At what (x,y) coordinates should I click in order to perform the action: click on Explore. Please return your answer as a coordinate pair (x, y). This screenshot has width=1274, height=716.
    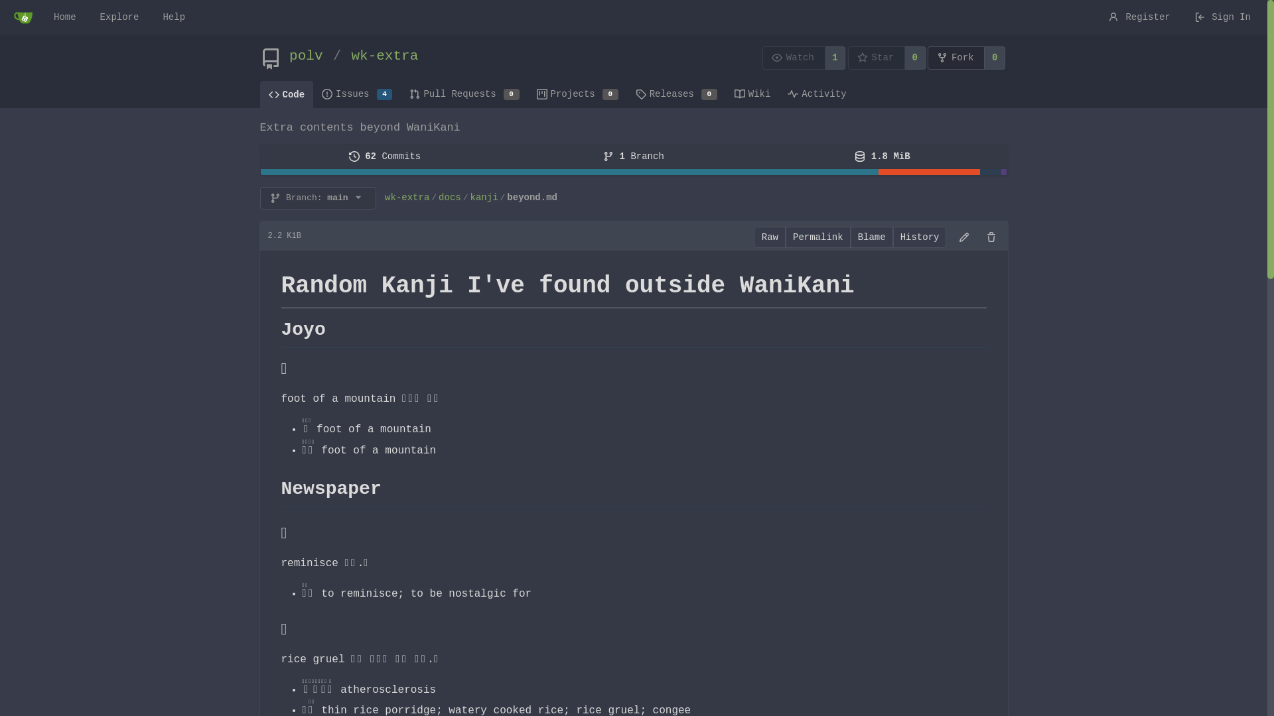
    Looking at the image, I should click on (119, 17).